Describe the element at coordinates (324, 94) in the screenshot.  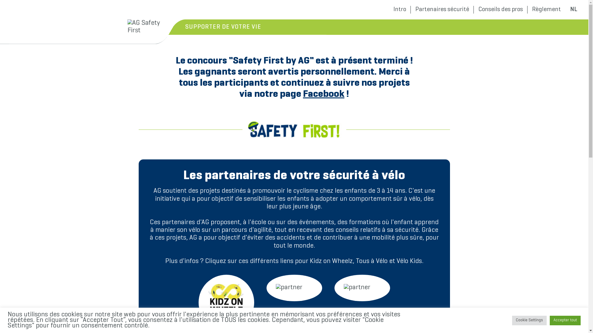
I see `Facebook` at that location.